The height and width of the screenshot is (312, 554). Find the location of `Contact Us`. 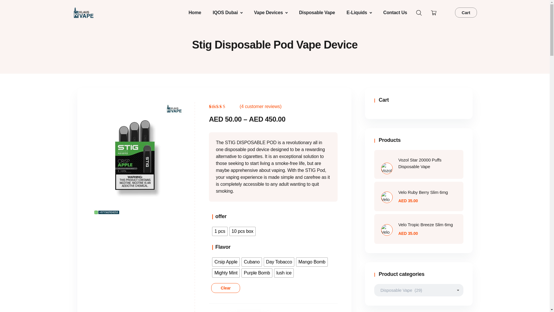

Contact Us is located at coordinates (395, 13).